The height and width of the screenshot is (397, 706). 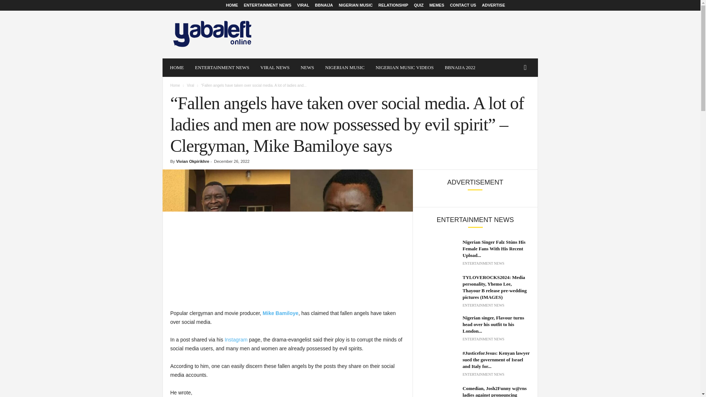 What do you see at coordinates (192, 161) in the screenshot?
I see `Vivian Okpirikhre` at bounding box center [192, 161].